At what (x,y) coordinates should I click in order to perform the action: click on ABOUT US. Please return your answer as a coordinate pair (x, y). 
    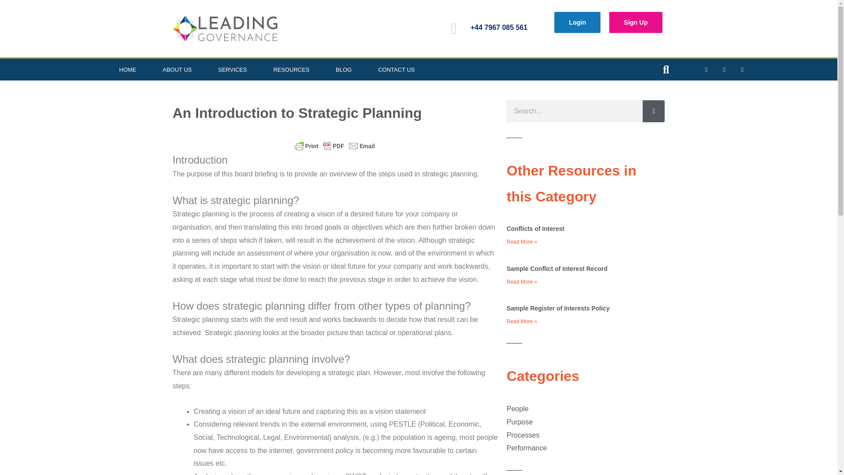
    Looking at the image, I should click on (177, 69).